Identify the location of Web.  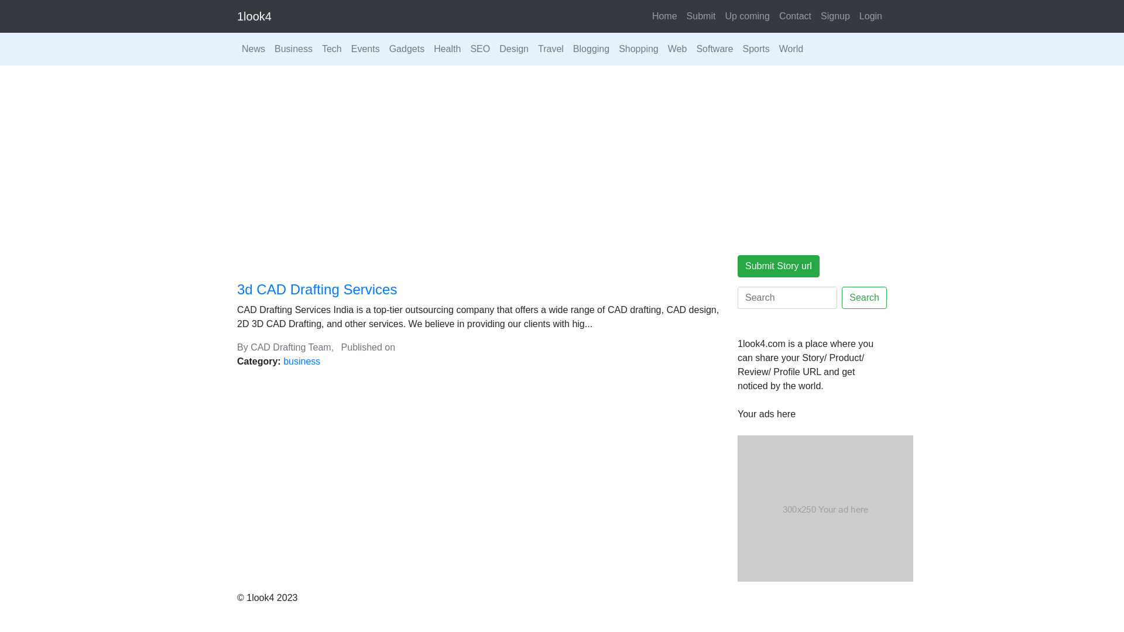
(678, 49).